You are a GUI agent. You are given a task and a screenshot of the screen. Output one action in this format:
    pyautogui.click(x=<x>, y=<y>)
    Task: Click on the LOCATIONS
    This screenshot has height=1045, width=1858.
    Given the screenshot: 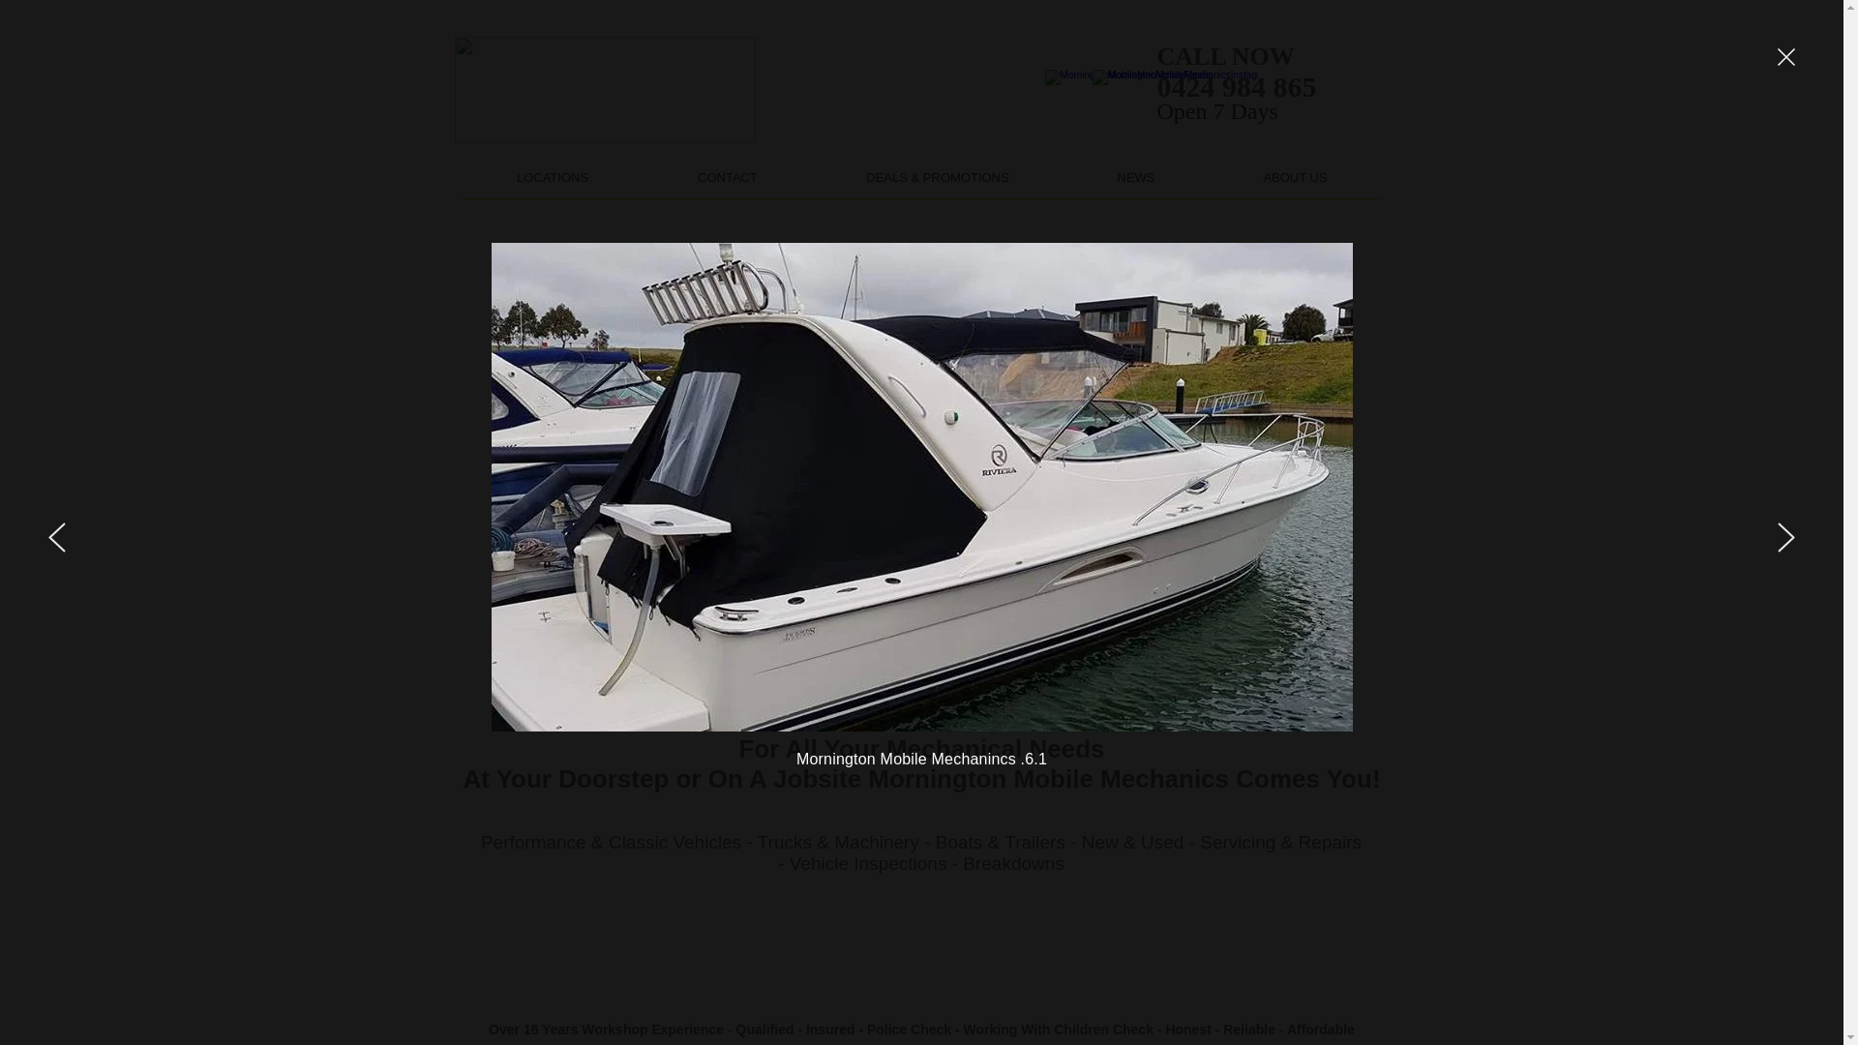 What is the action you would take?
    pyautogui.click(x=554, y=184)
    